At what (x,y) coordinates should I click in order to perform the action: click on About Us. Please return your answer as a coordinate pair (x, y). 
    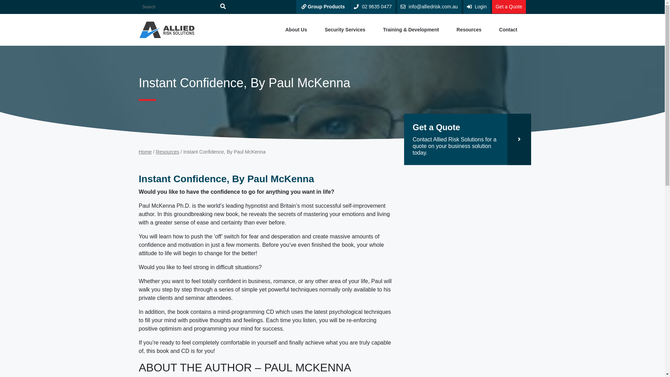
    Looking at the image, I should click on (296, 29).